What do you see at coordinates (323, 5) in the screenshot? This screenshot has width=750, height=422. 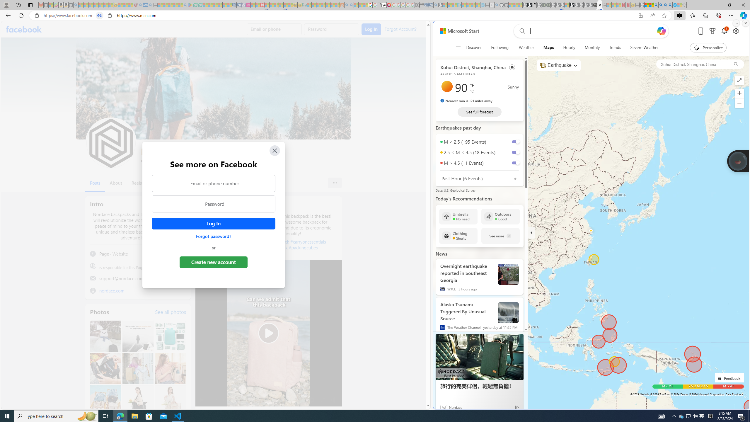 I see `Expert Portfolios - Sleeping` at bounding box center [323, 5].